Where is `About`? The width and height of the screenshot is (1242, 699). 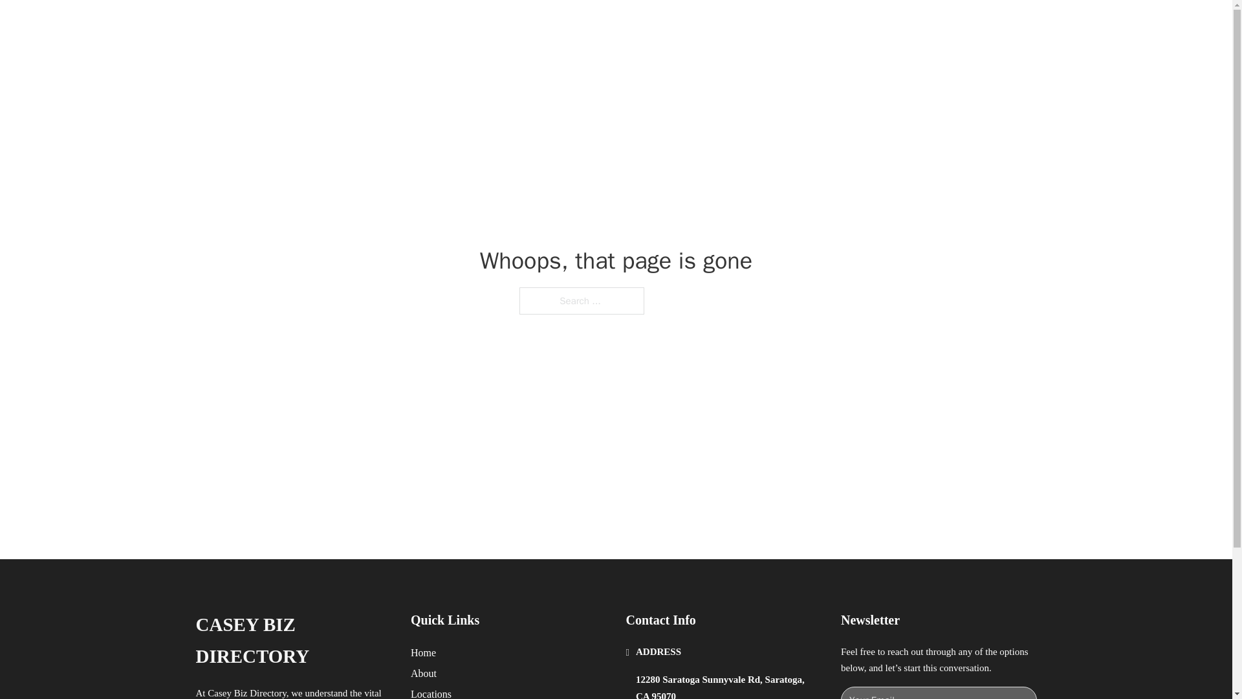
About is located at coordinates (424, 673).